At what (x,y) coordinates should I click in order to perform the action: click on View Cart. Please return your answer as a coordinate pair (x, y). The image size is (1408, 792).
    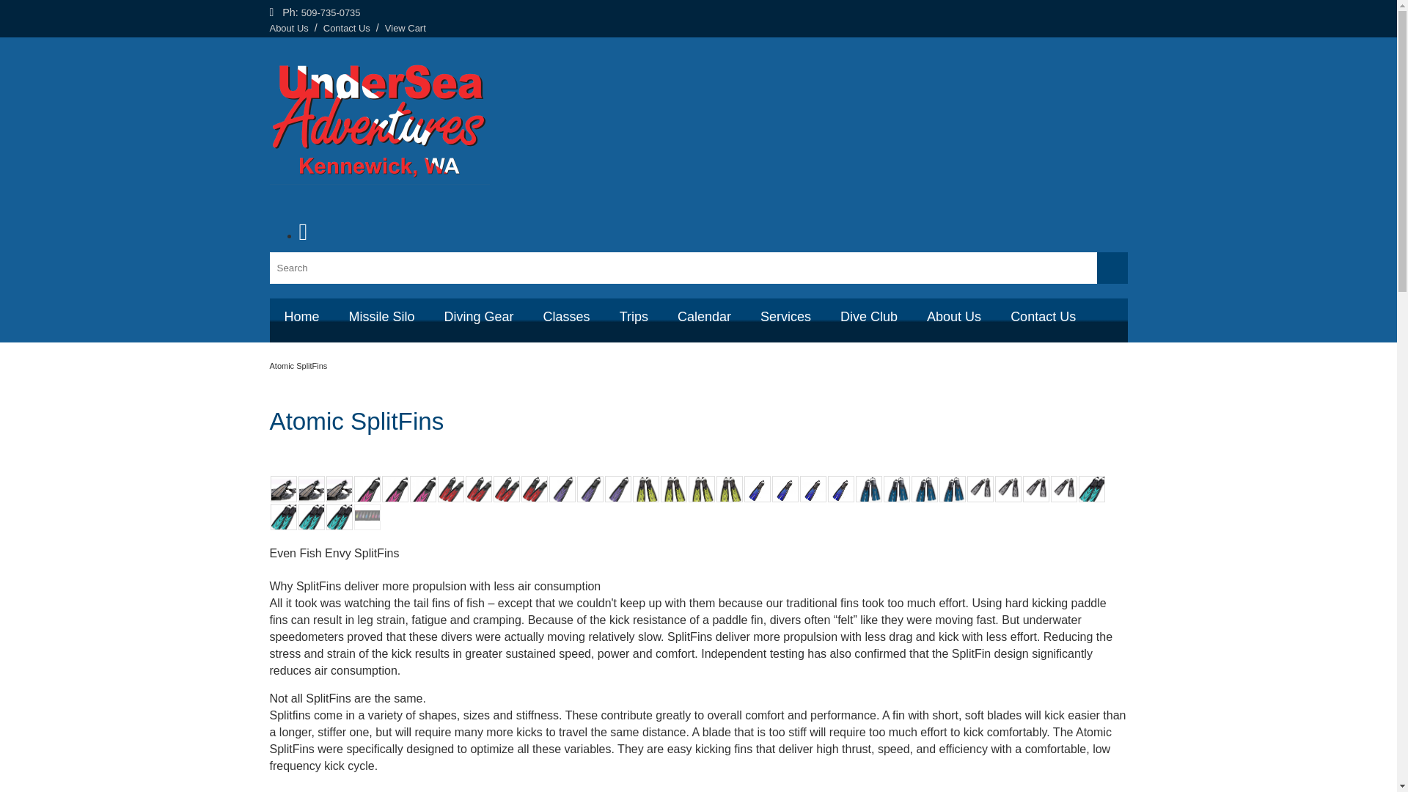
    Looking at the image, I should click on (405, 28).